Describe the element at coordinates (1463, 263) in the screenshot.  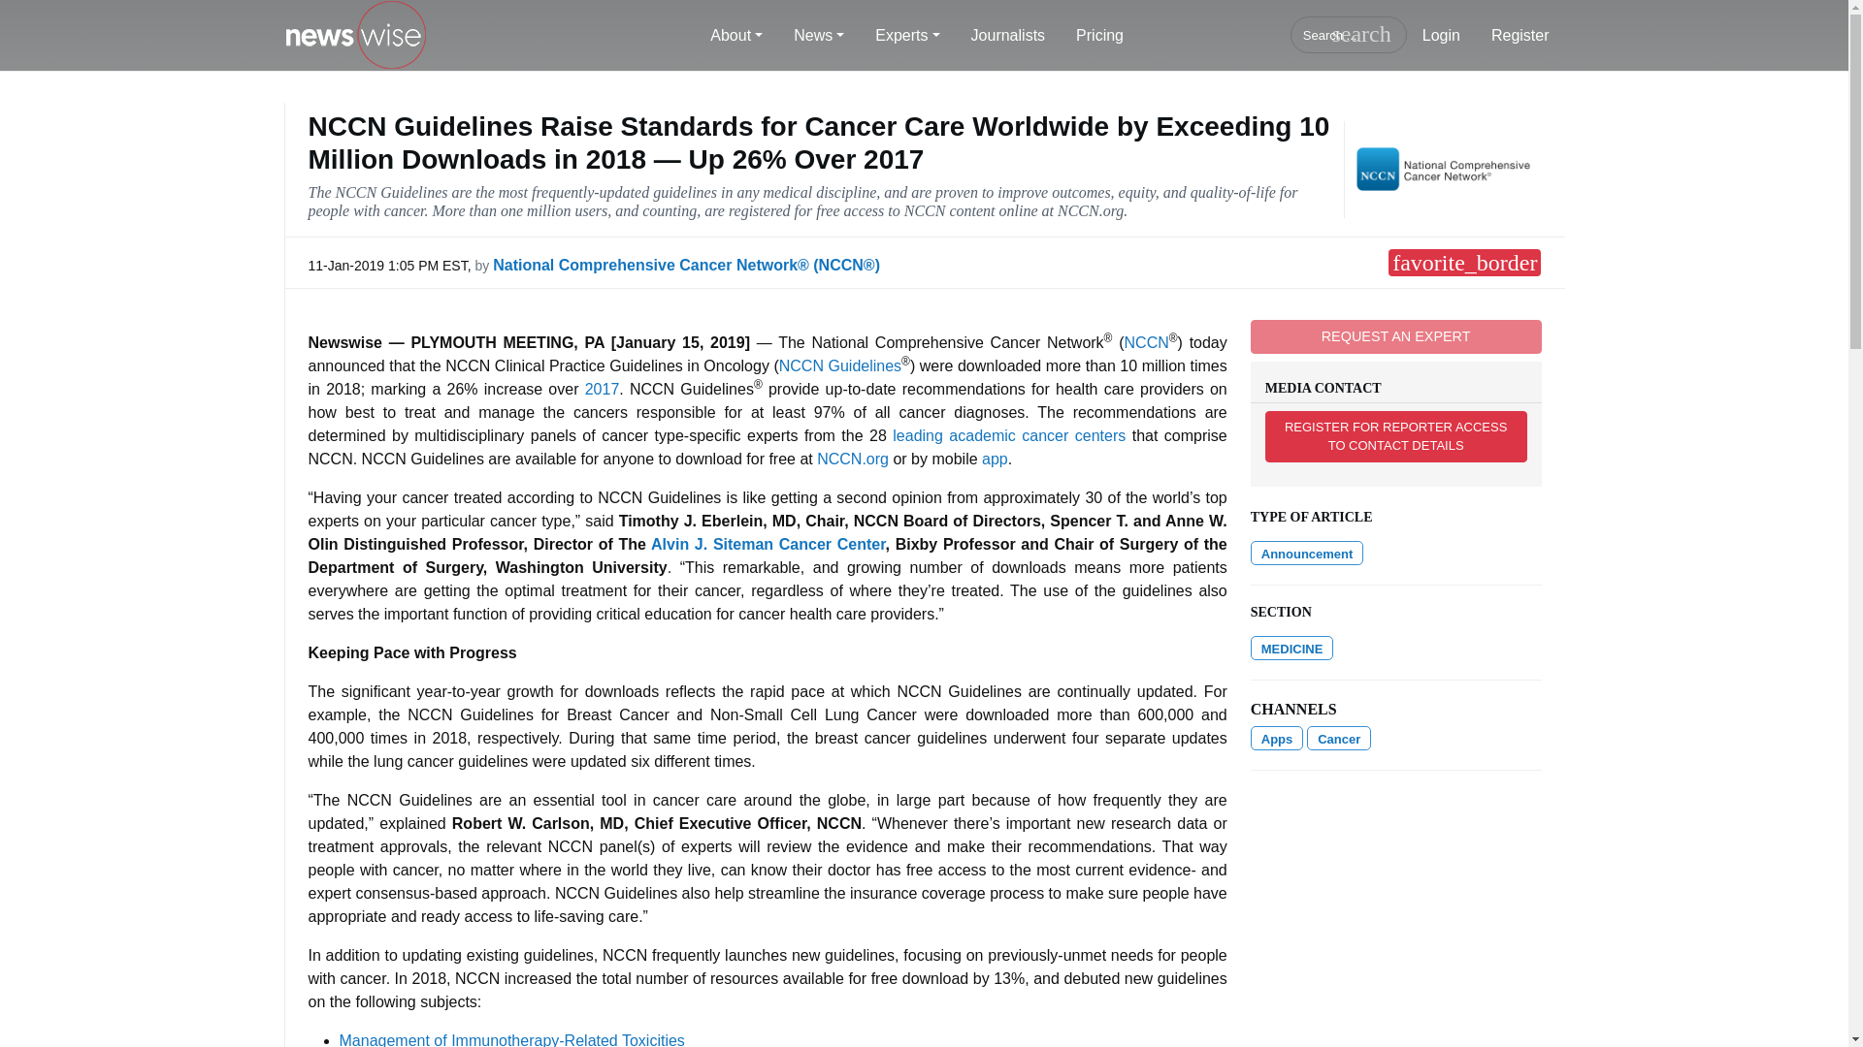
I see `Add to Favorites` at that location.